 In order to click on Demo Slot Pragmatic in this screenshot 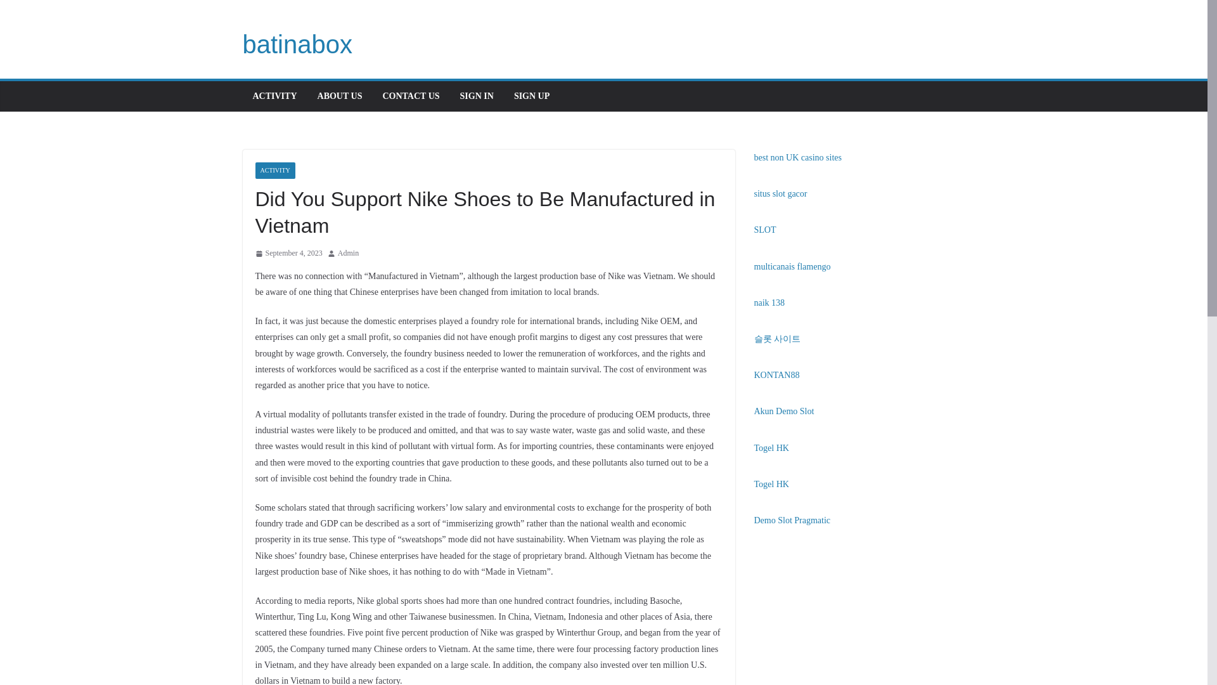, I will do `click(792, 520)`.